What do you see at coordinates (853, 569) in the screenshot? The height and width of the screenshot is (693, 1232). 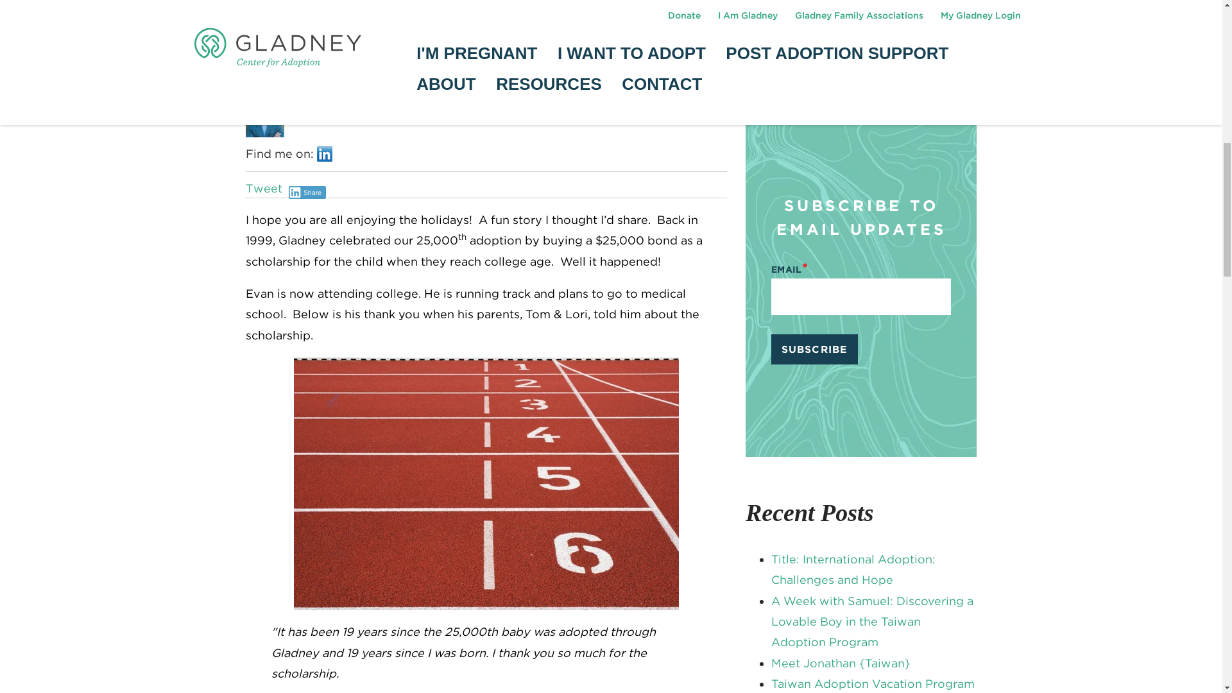 I see `Title: International Adoption: Challenges and Hope` at bounding box center [853, 569].